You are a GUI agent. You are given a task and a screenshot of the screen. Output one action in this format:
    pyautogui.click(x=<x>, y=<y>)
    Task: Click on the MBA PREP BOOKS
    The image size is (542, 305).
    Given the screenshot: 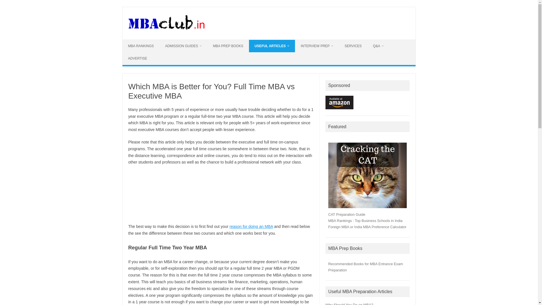 What is the action you would take?
    pyautogui.click(x=228, y=46)
    